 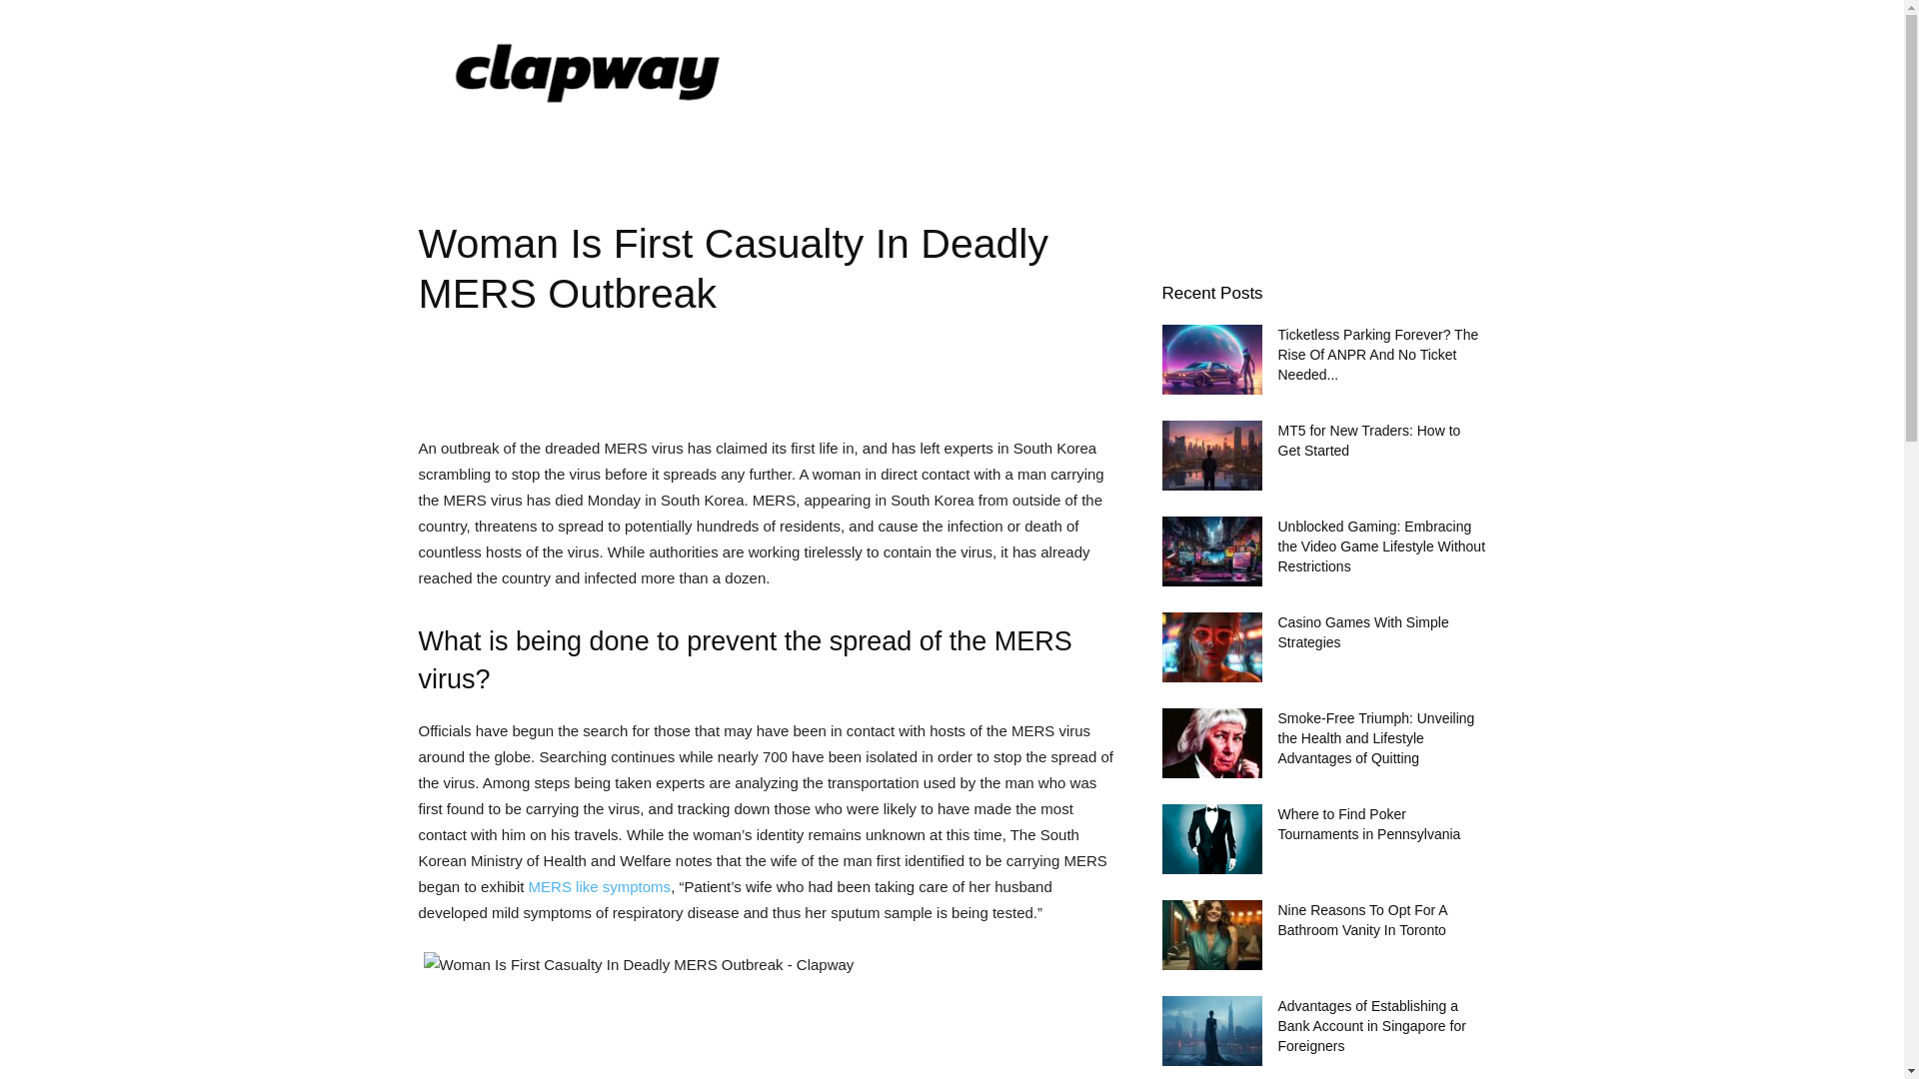 What do you see at coordinates (558, 150) in the screenshot?
I see `SCIENCE` at bounding box center [558, 150].